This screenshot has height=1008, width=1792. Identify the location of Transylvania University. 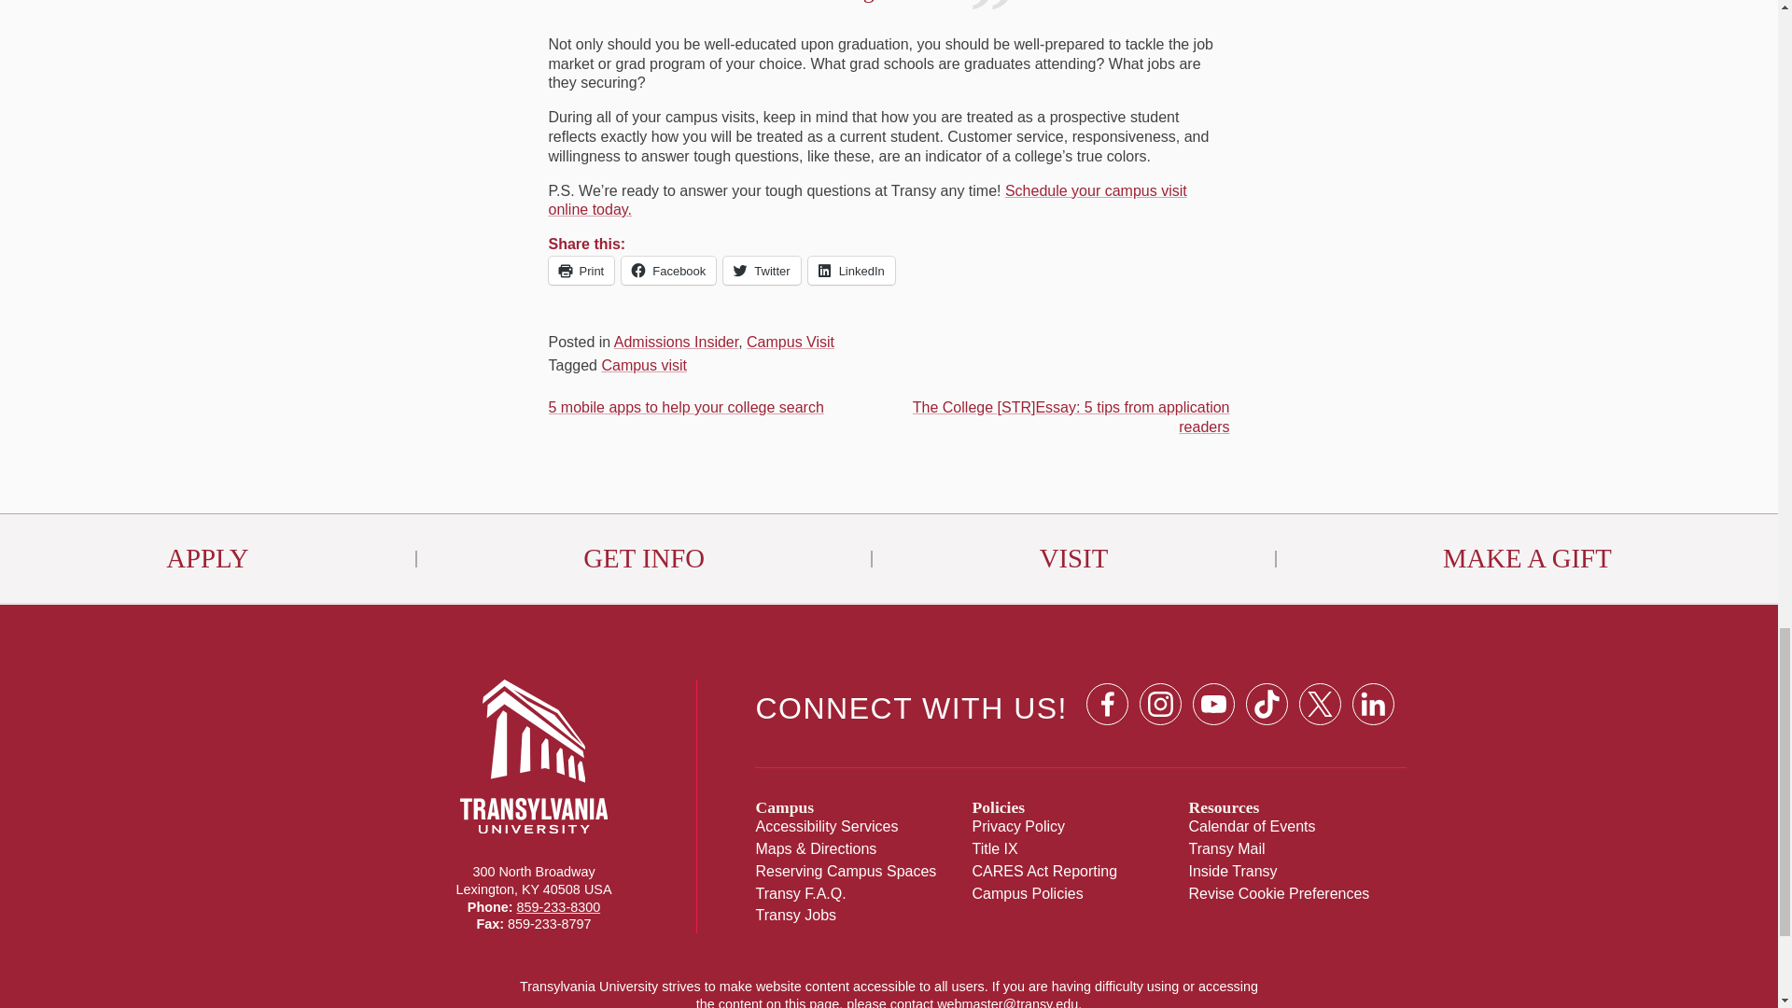
(534, 816).